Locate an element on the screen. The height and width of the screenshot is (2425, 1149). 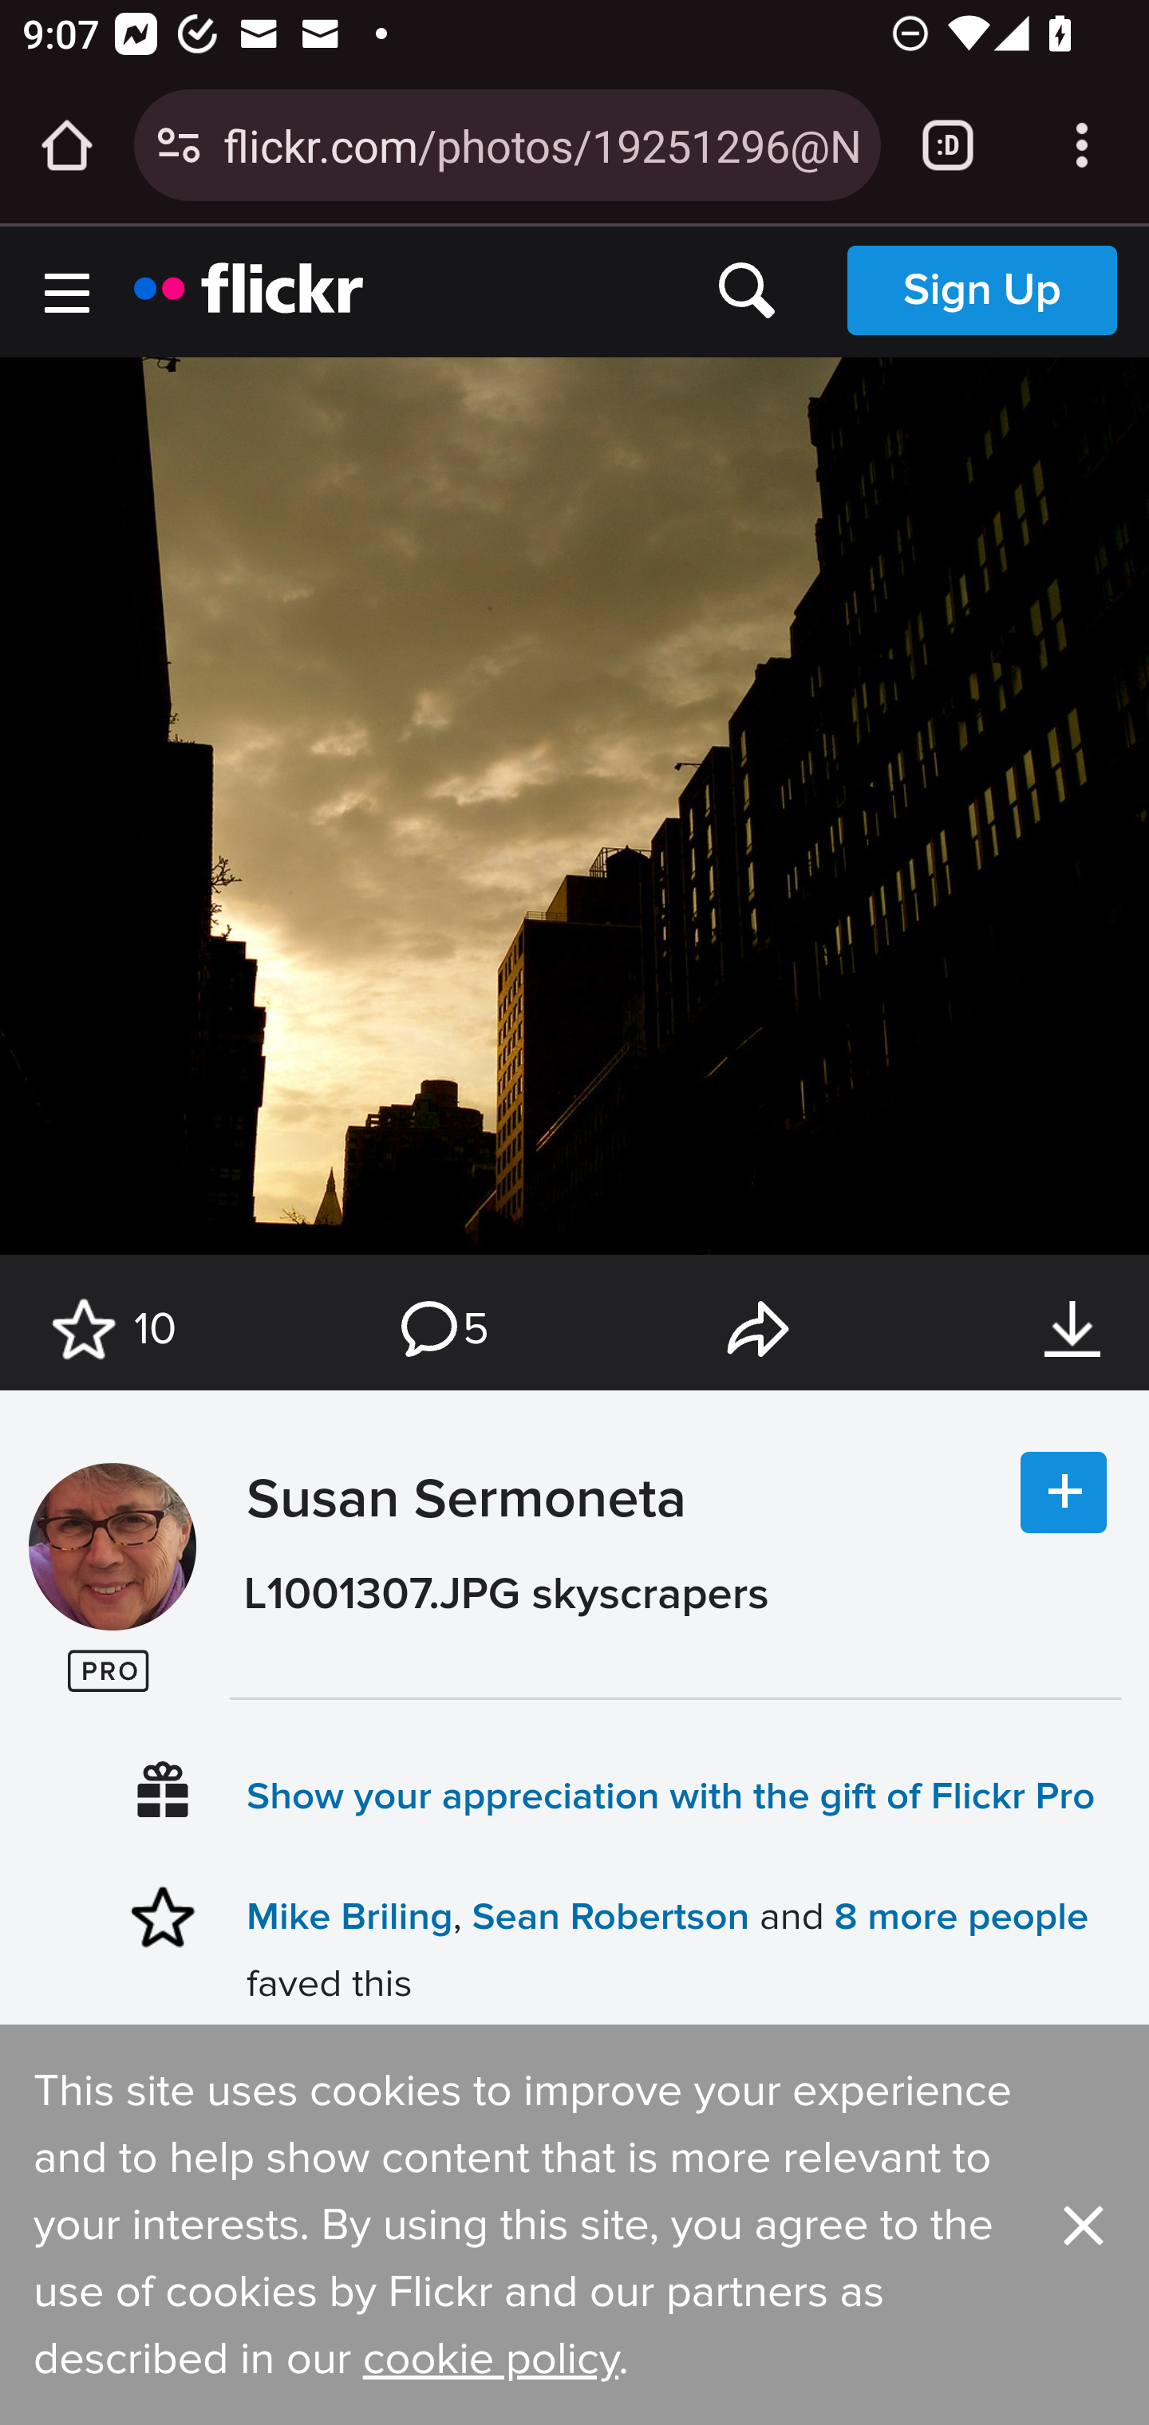
Show your appreciation with the gift of Flickr Pro is located at coordinates (672, 1796).